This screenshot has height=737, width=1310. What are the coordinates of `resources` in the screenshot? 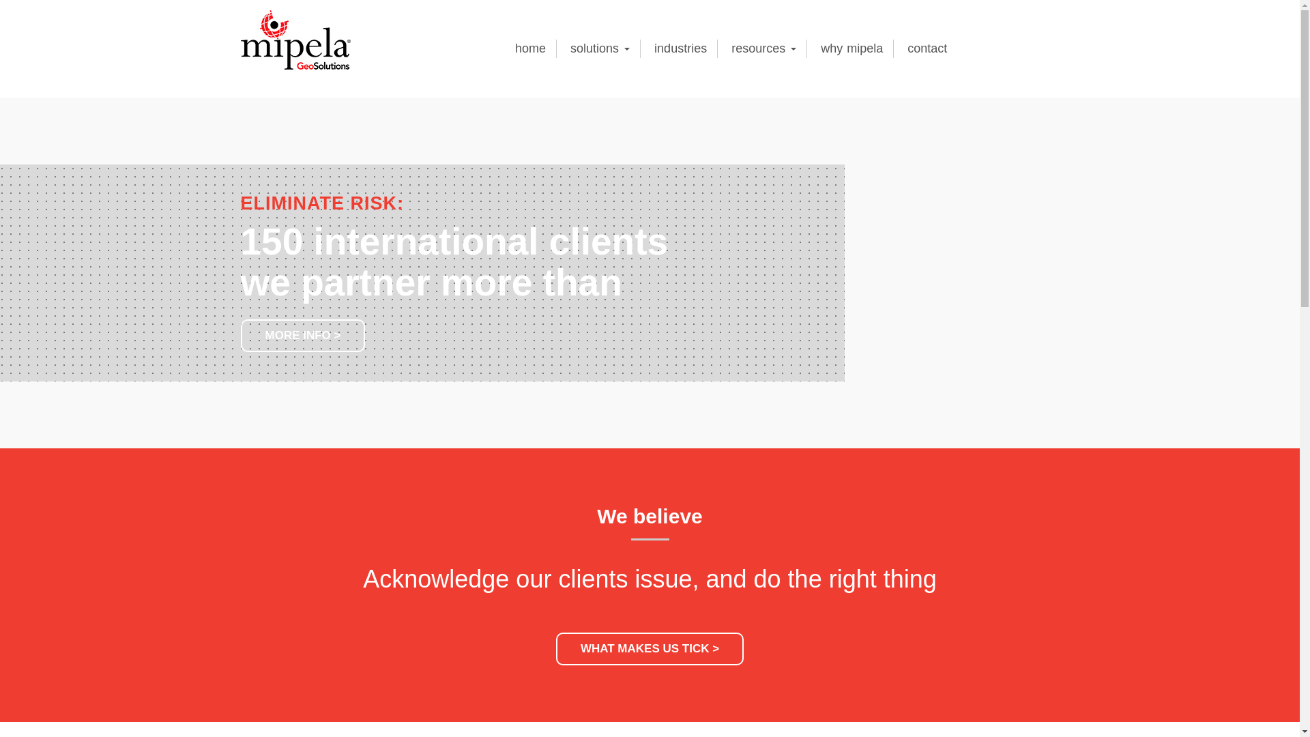 It's located at (764, 49).